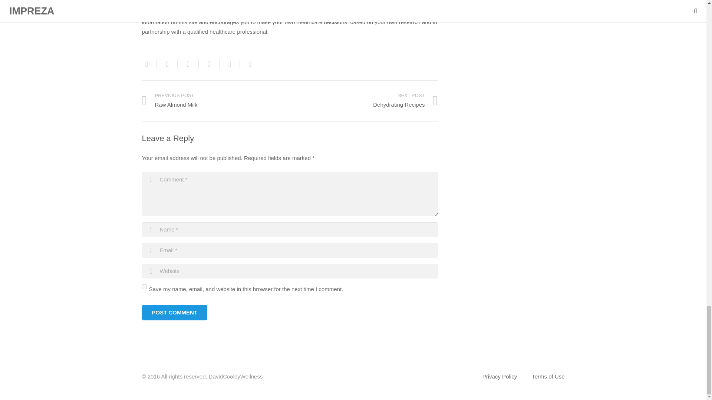 Image resolution: width=712 pixels, height=400 pixels. What do you see at coordinates (363, 101) in the screenshot?
I see `Email this` at bounding box center [363, 101].